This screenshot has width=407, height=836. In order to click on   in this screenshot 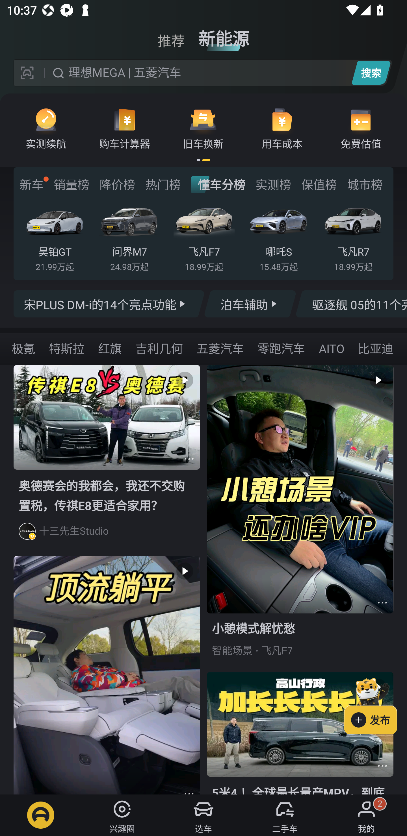, I will do `click(107, 675)`.